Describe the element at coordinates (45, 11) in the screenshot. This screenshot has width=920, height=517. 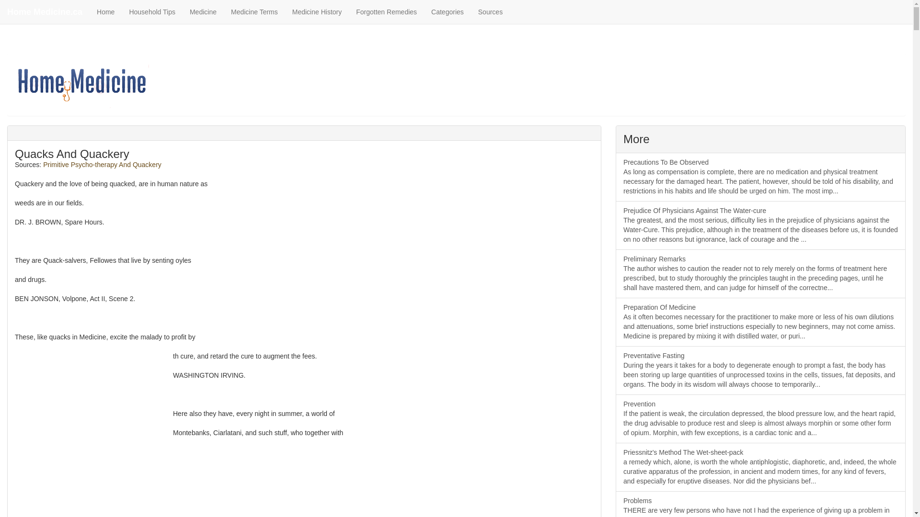
I see `Home Medicine.ca` at that location.